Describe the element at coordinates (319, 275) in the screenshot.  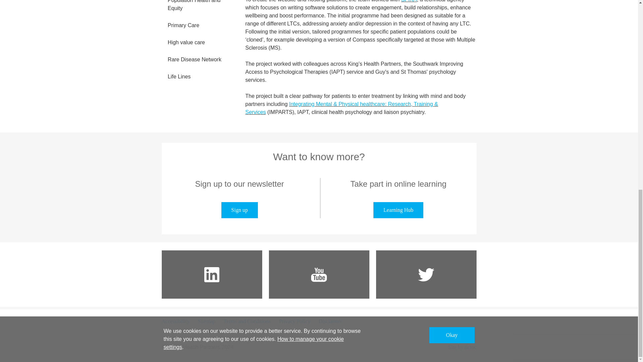
I see `YouTube` at that location.